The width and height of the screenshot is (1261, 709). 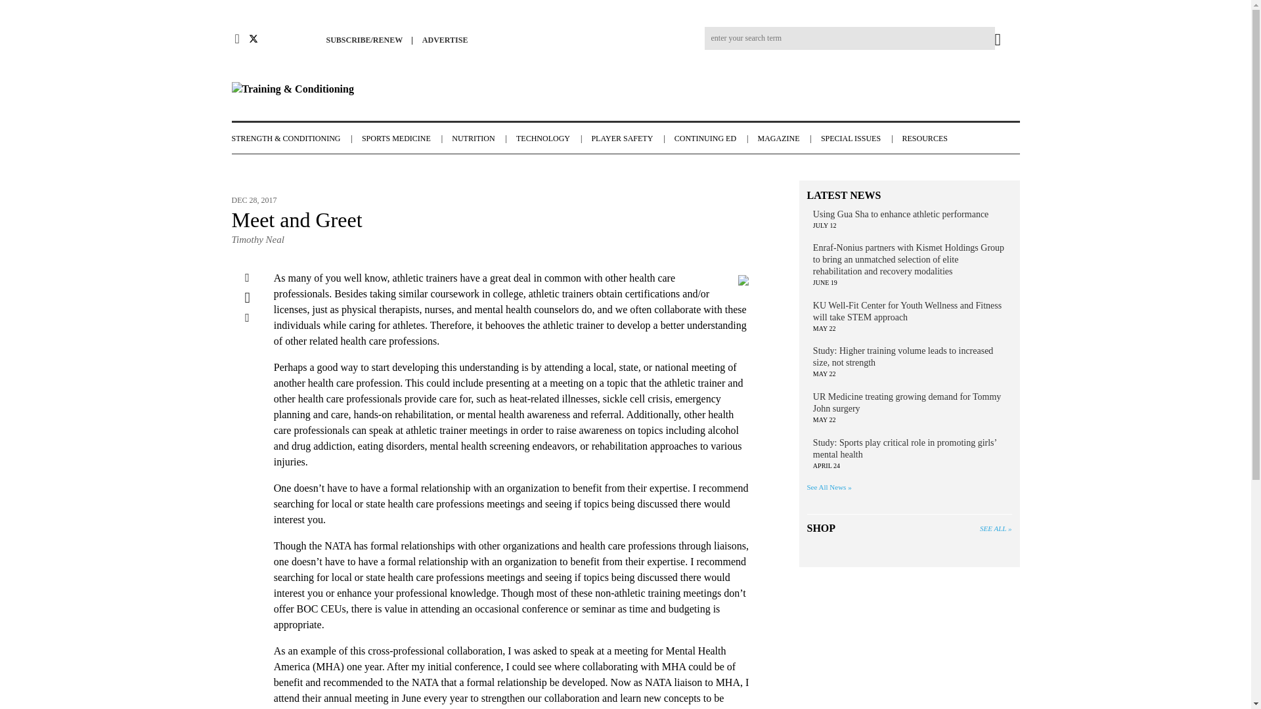 I want to click on ADVERTISE, so click(x=449, y=40).